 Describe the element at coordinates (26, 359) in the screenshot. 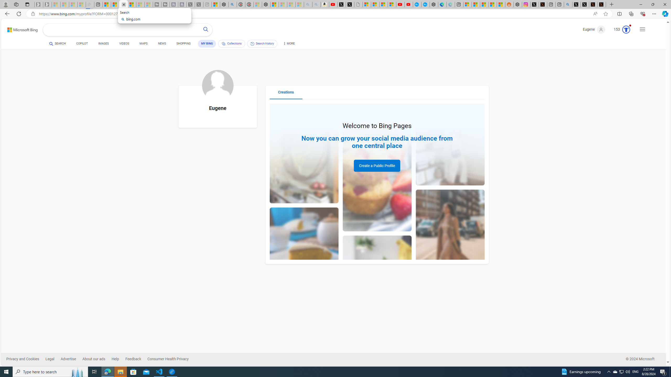

I see `Privacy and Cookies` at that location.